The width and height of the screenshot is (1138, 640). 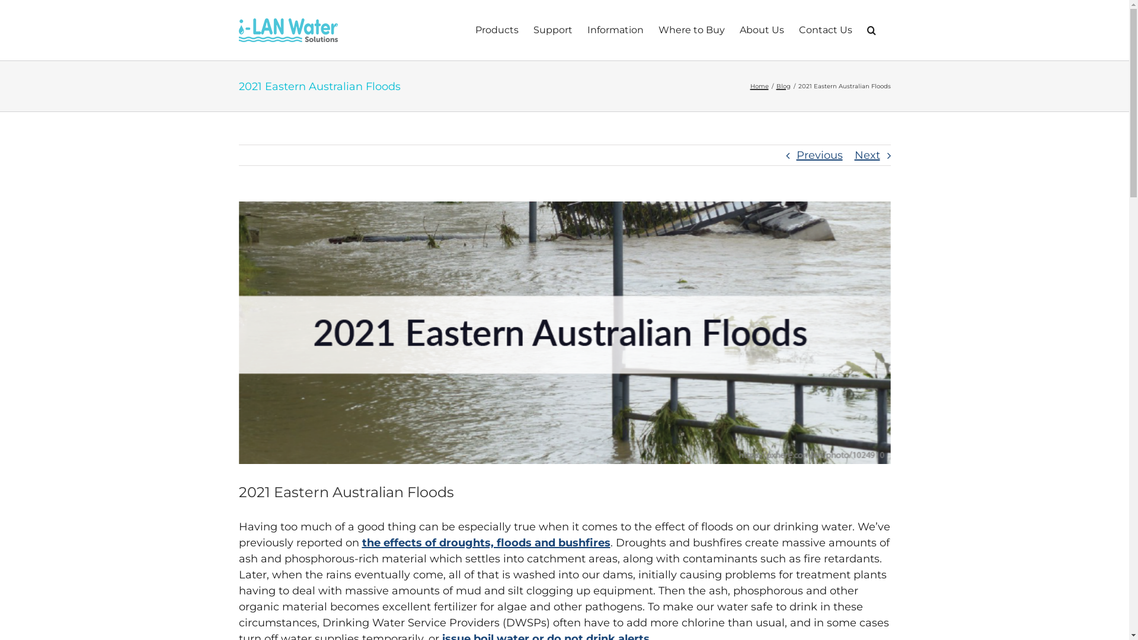 I want to click on Search, so click(x=871, y=30).